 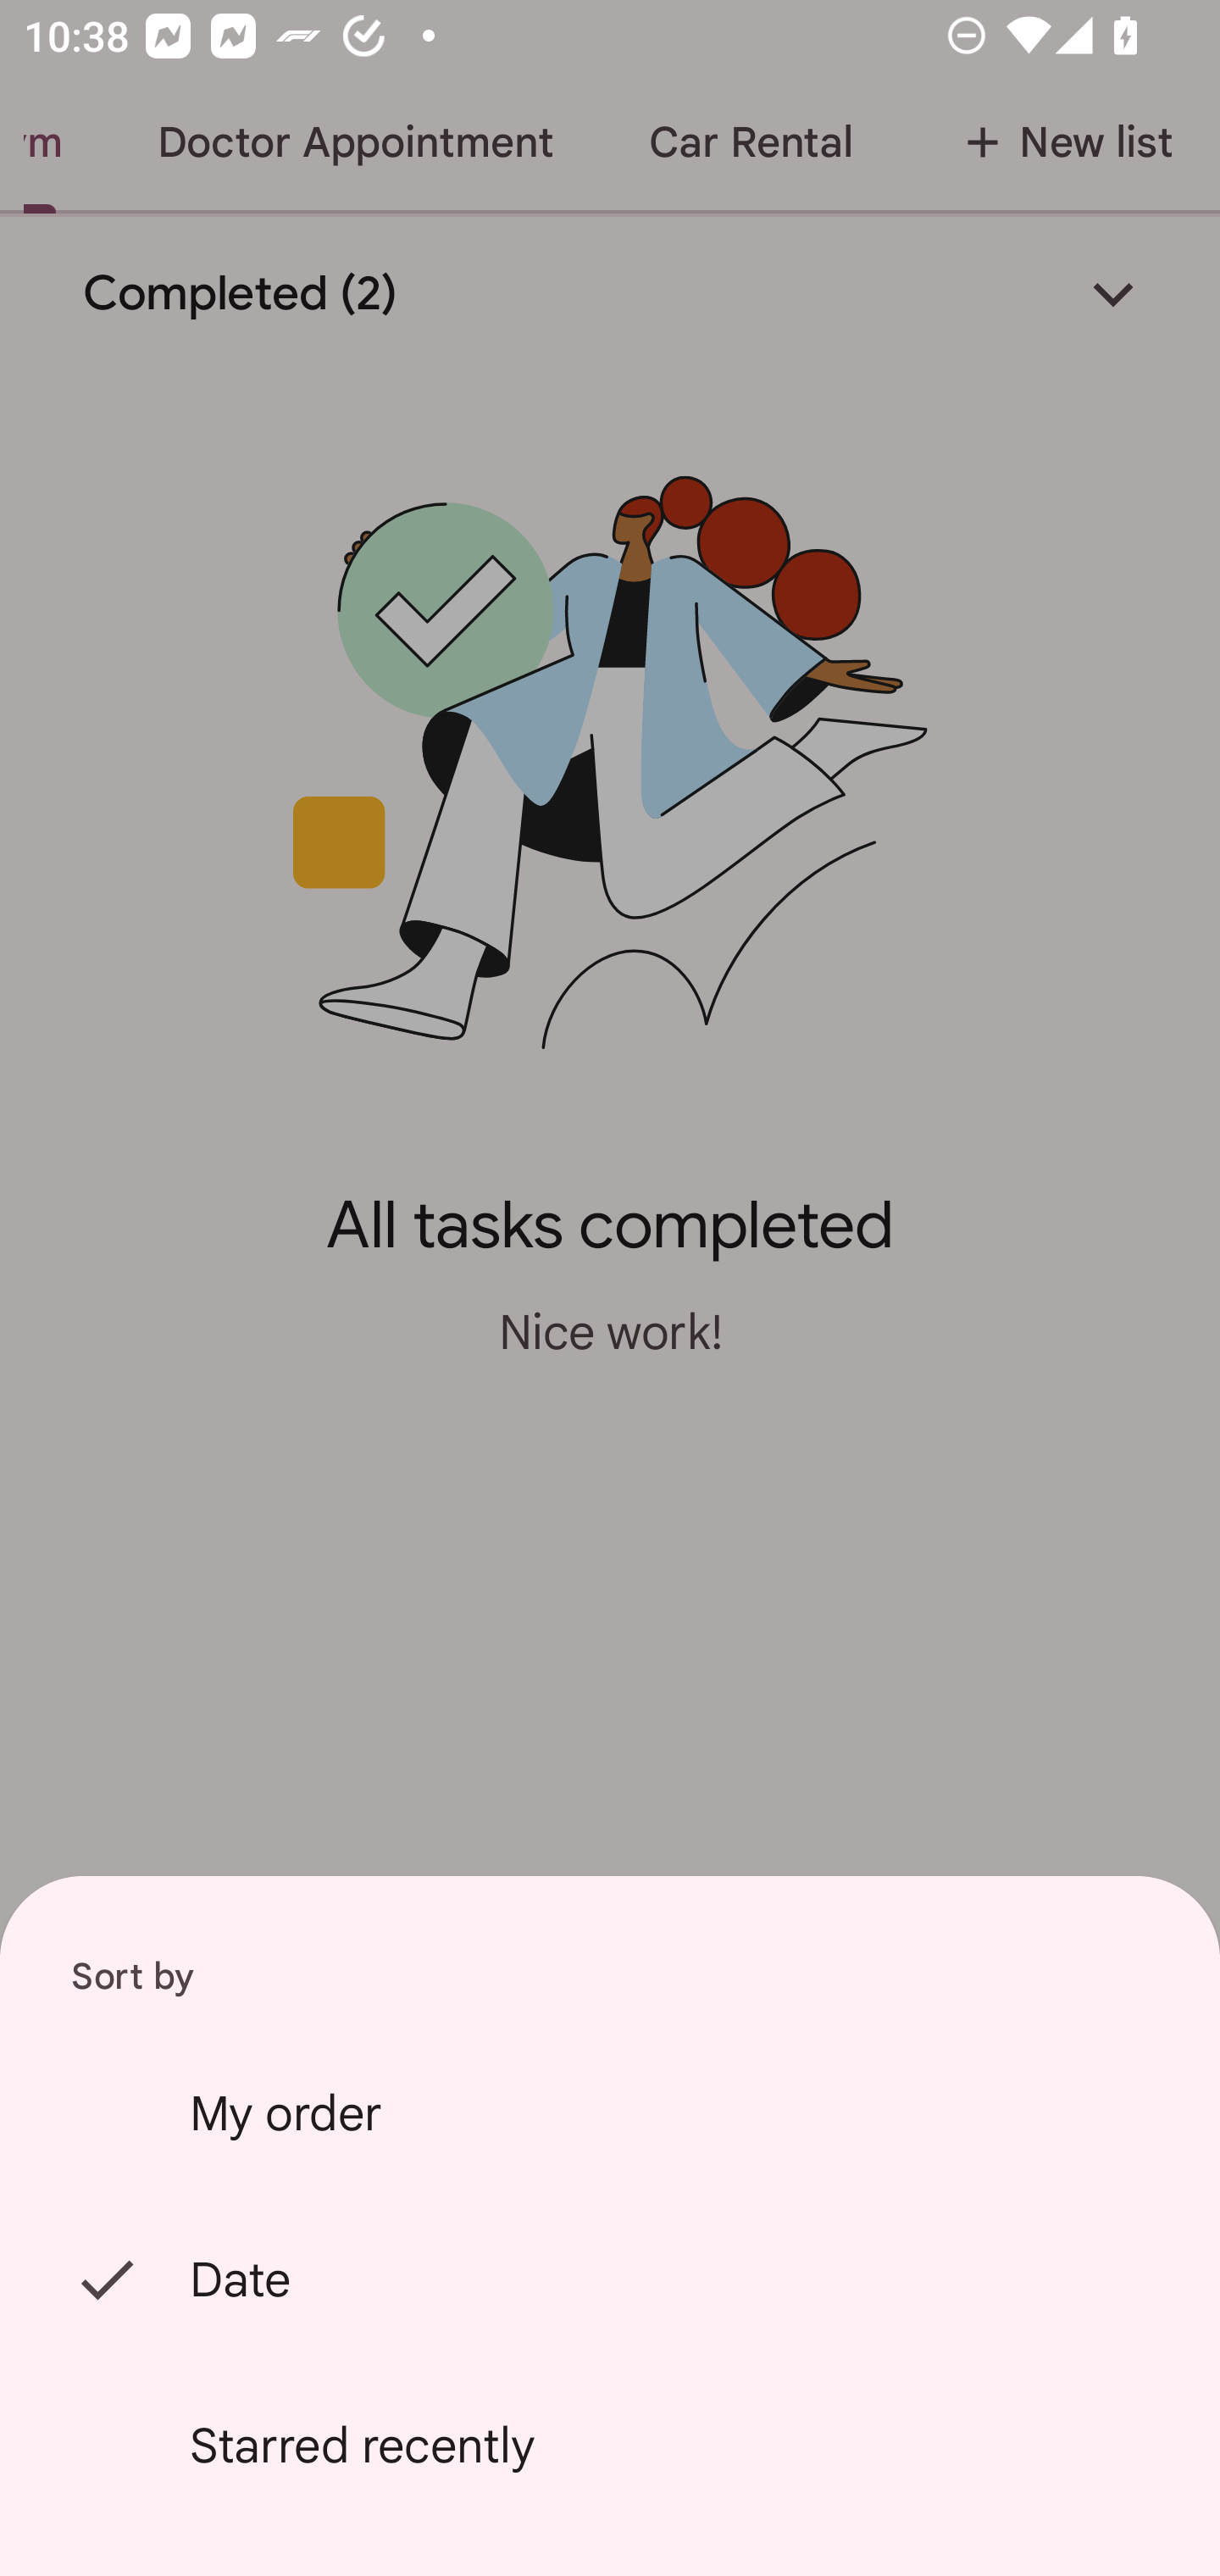 I want to click on Starred recently, so click(x=610, y=2446).